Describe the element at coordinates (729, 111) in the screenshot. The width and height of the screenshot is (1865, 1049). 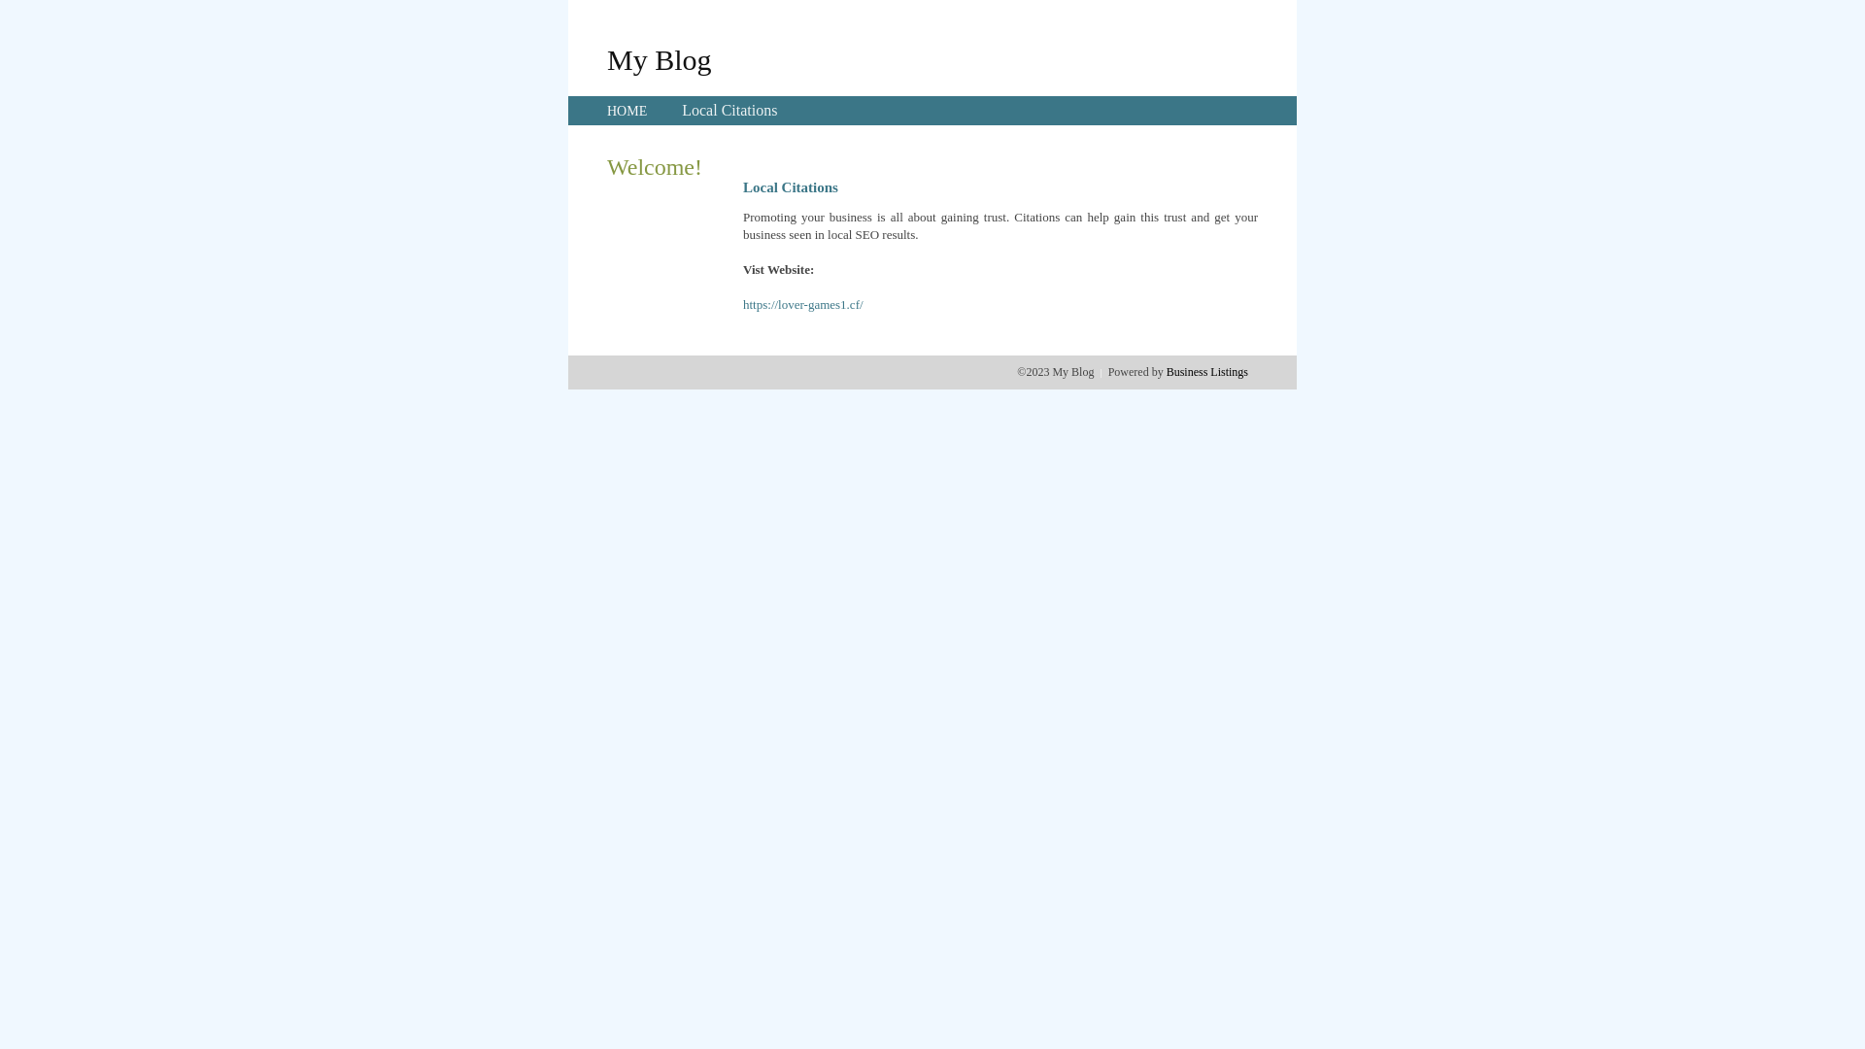
I see `Local Citations` at that location.